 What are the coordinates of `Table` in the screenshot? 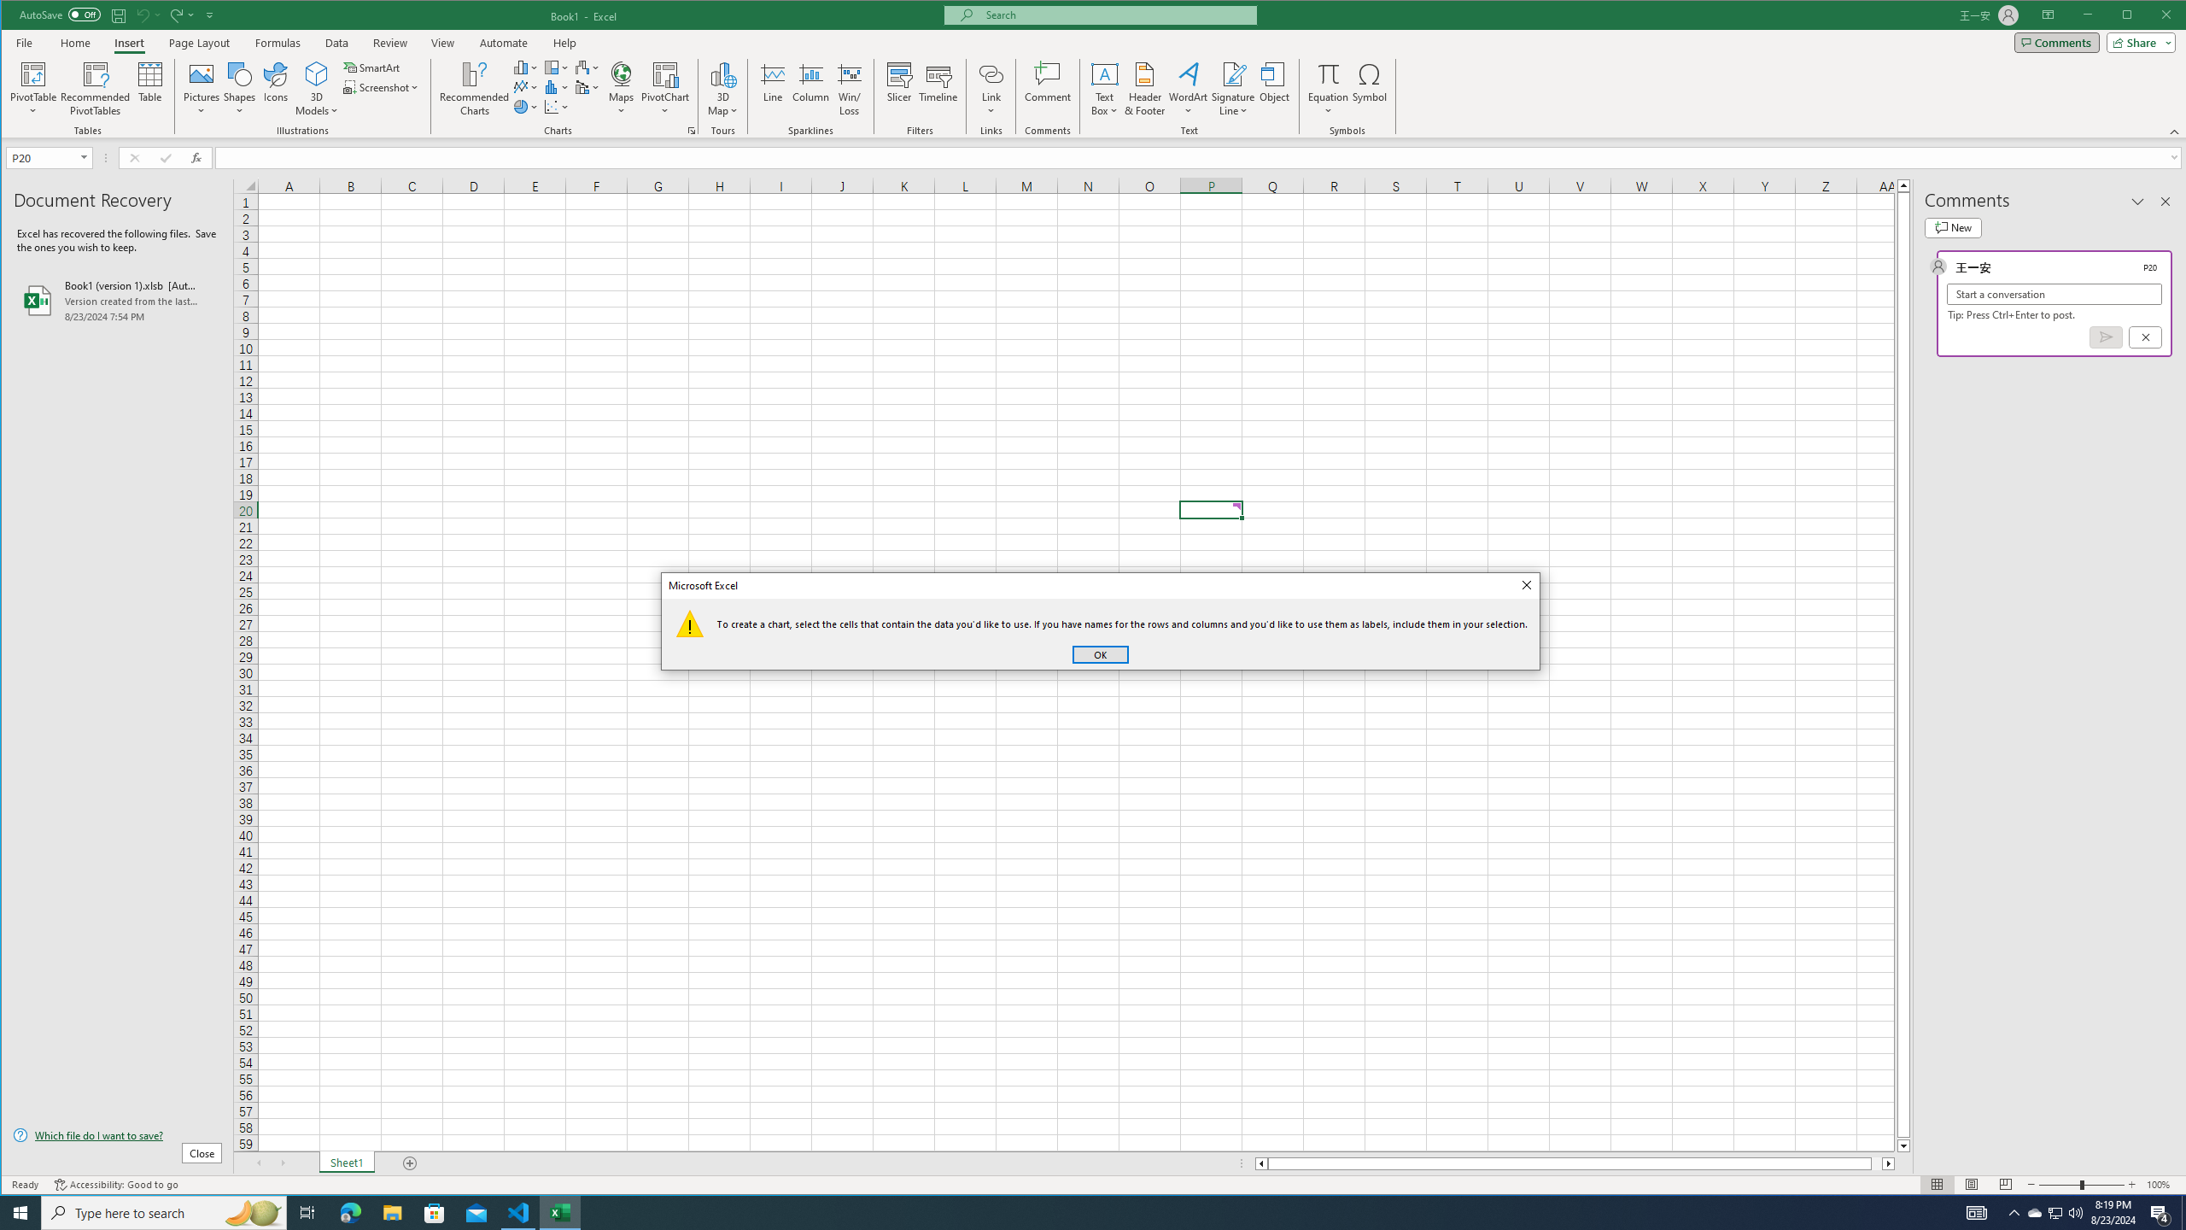 It's located at (150, 89).